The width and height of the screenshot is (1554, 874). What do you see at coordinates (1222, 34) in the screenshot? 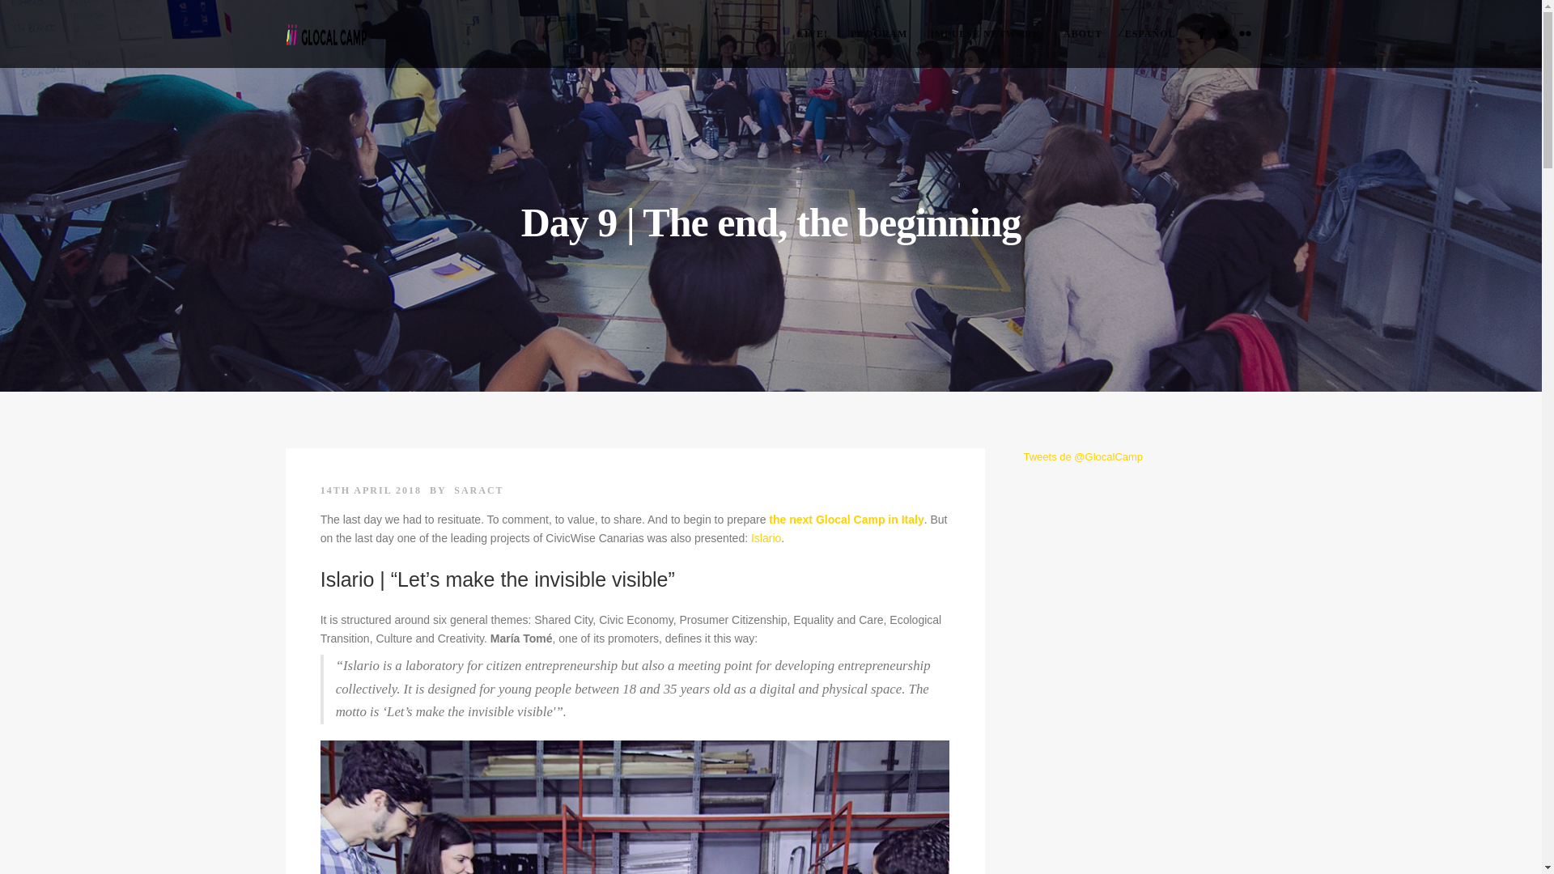
I see `Follow us on Twitter` at bounding box center [1222, 34].